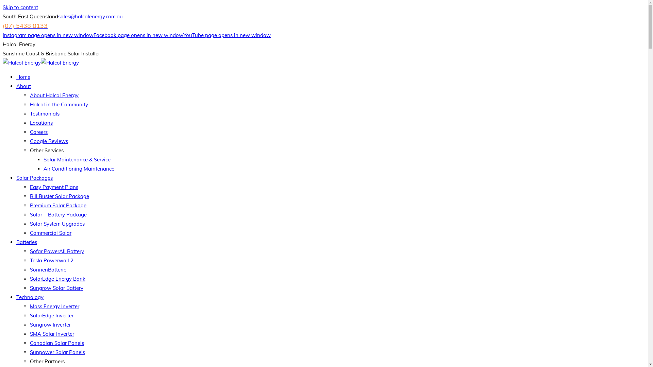 The height and width of the screenshot is (367, 653). What do you see at coordinates (56, 288) in the screenshot?
I see `Sungrow Solar Battery` at bounding box center [56, 288].